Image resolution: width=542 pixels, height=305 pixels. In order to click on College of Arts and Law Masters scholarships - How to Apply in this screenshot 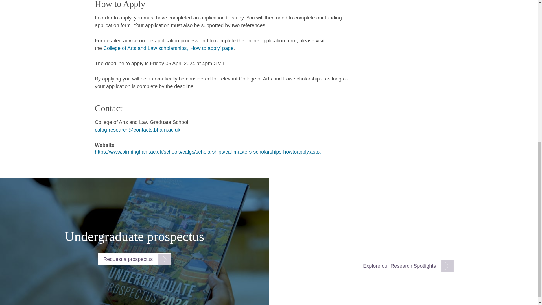, I will do `click(168, 48)`.